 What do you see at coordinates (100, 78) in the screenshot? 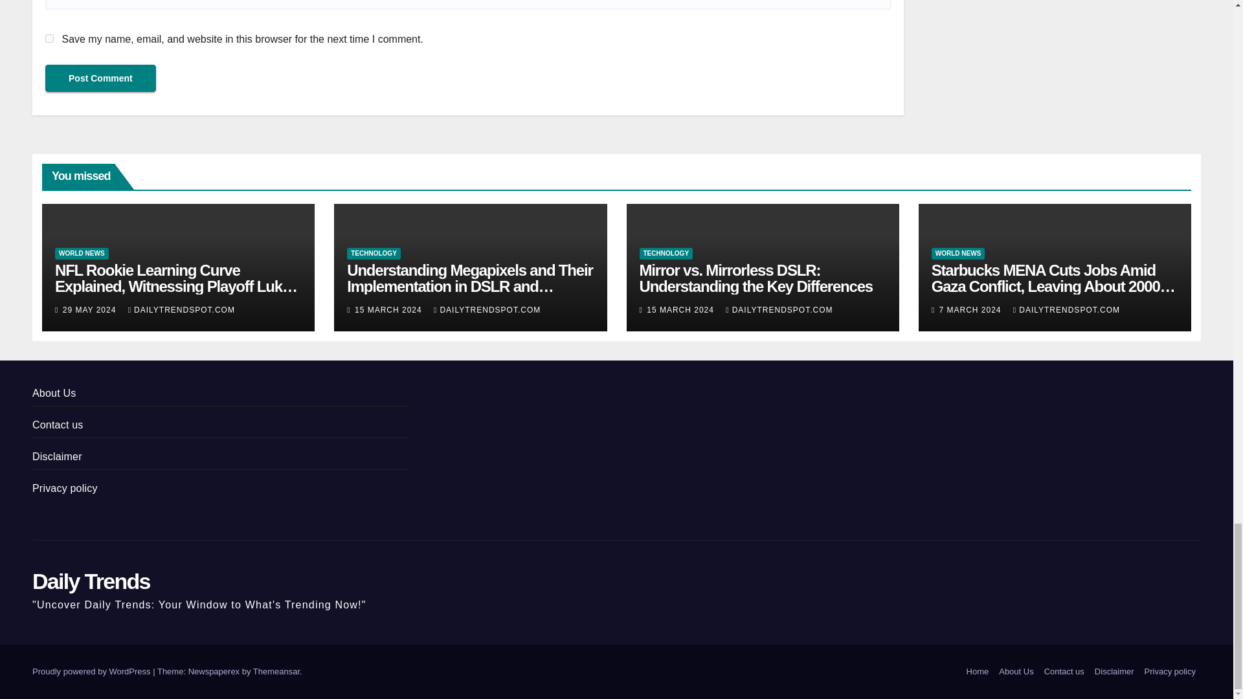
I see `Post Comment` at bounding box center [100, 78].